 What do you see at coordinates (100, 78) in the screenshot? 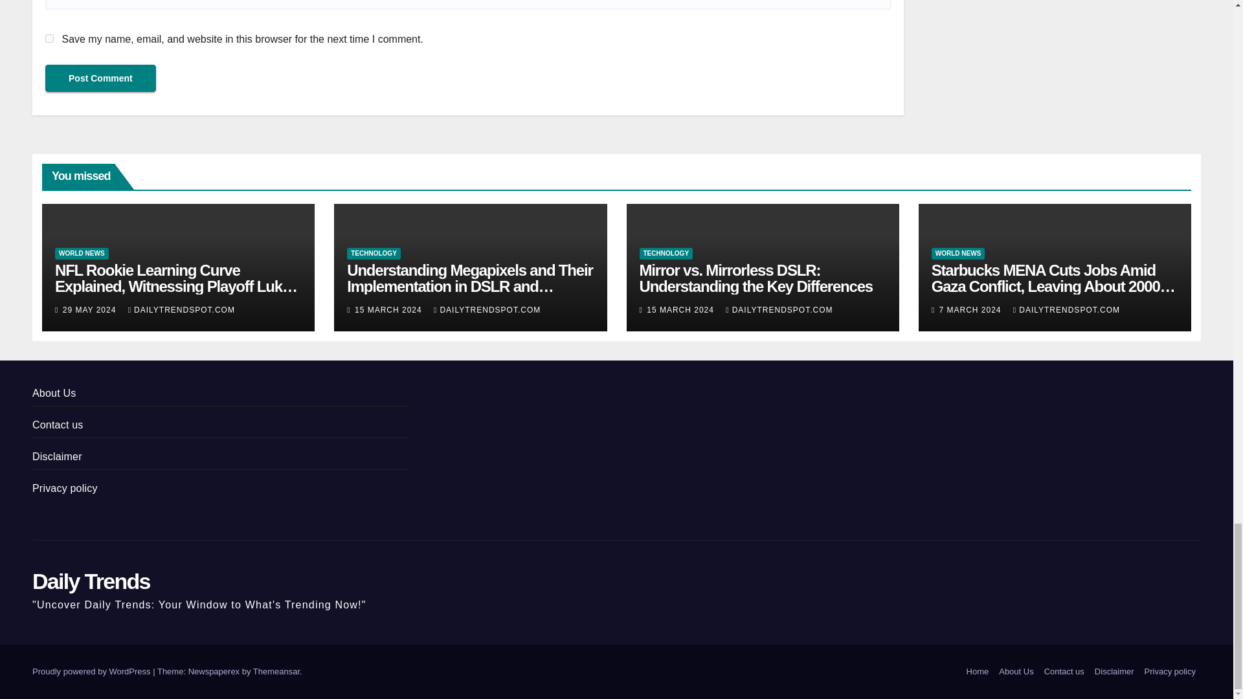
I see `Post Comment` at bounding box center [100, 78].